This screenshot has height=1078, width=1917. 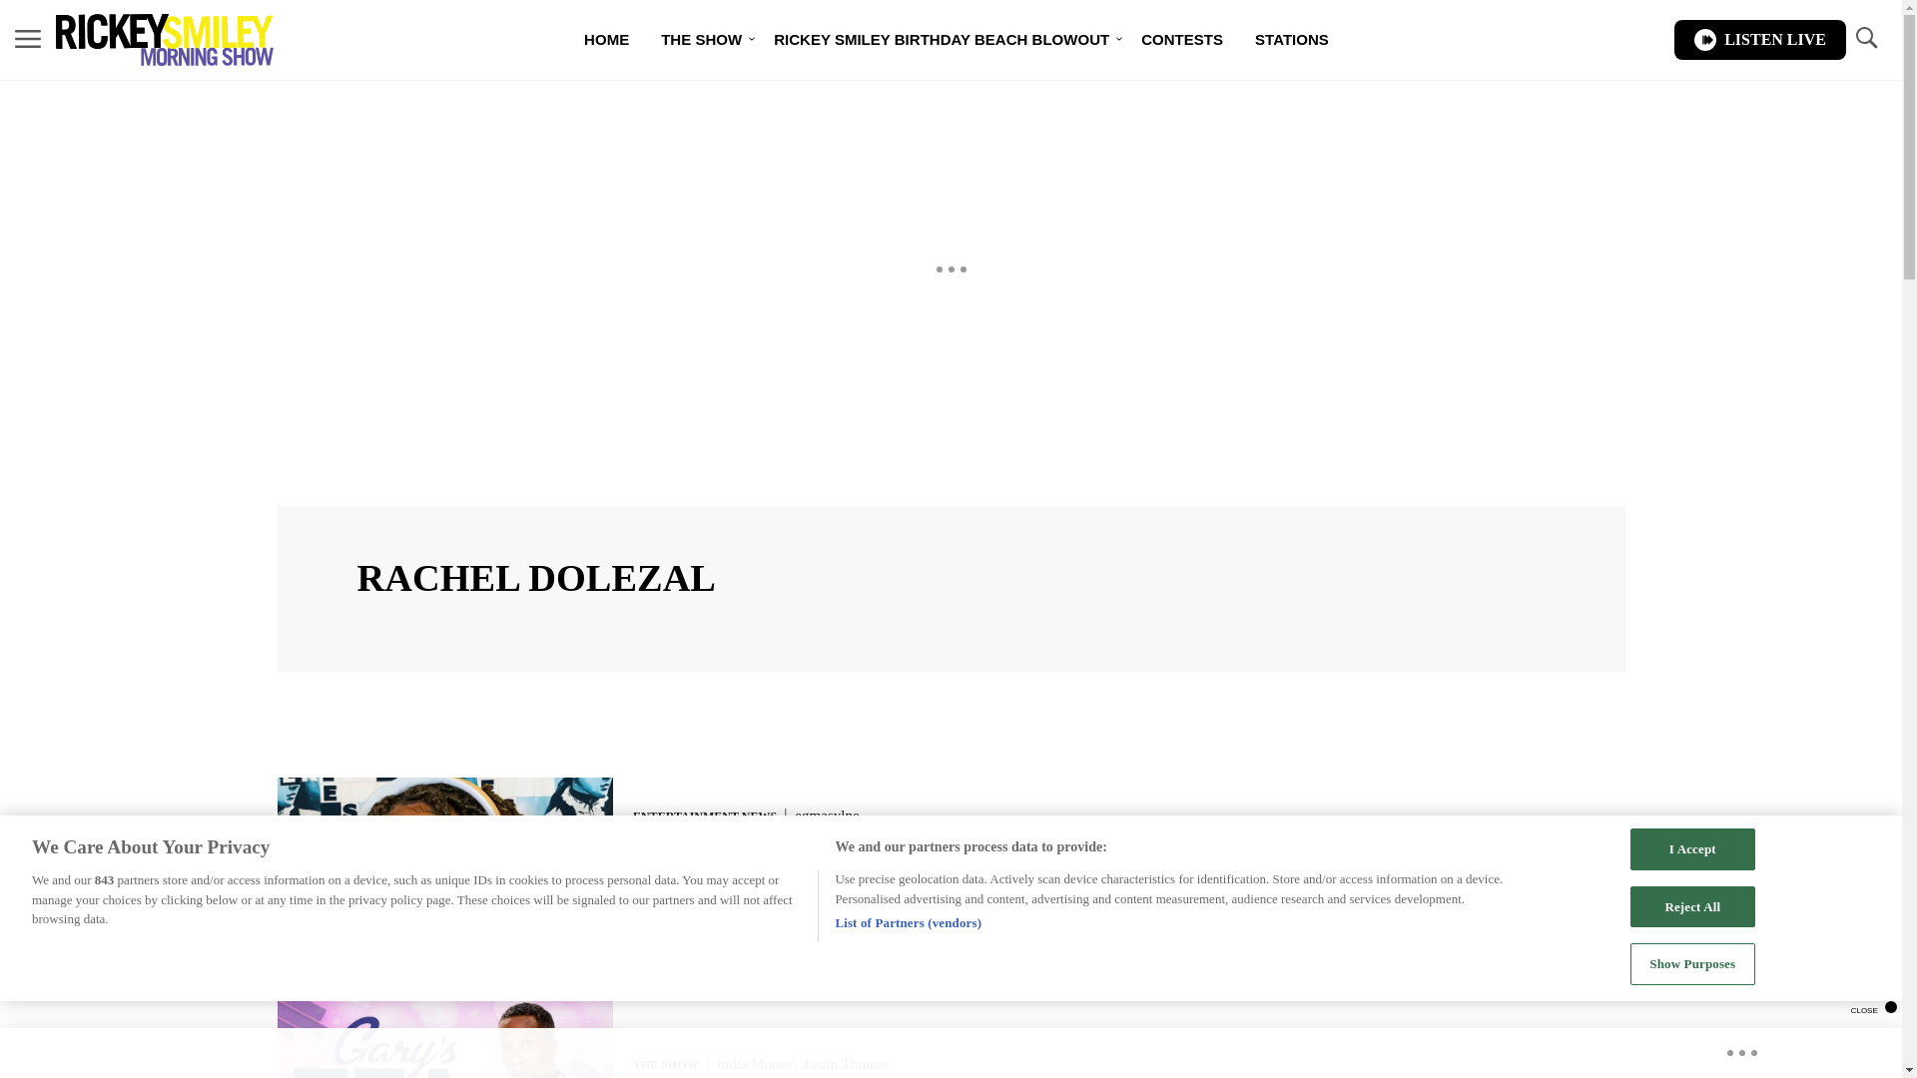 What do you see at coordinates (28, 40) in the screenshot?
I see `MENU` at bounding box center [28, 40].